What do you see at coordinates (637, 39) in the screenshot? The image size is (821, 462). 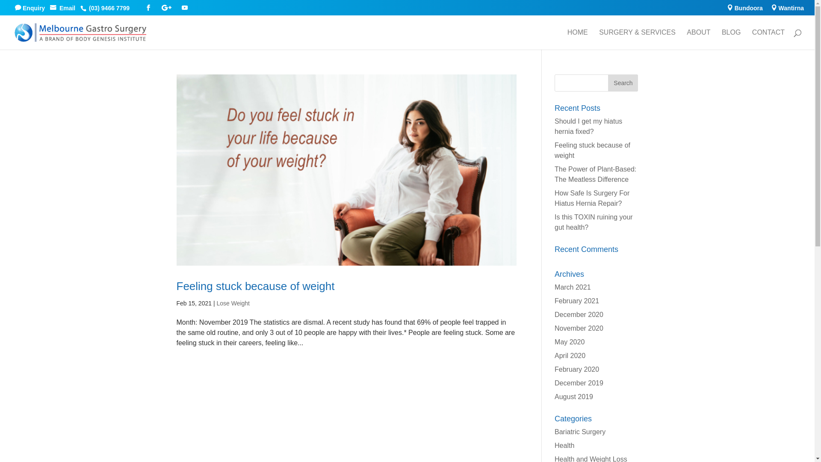 I see `SURGERY & SERVICES` at bounding box center [637, 39].